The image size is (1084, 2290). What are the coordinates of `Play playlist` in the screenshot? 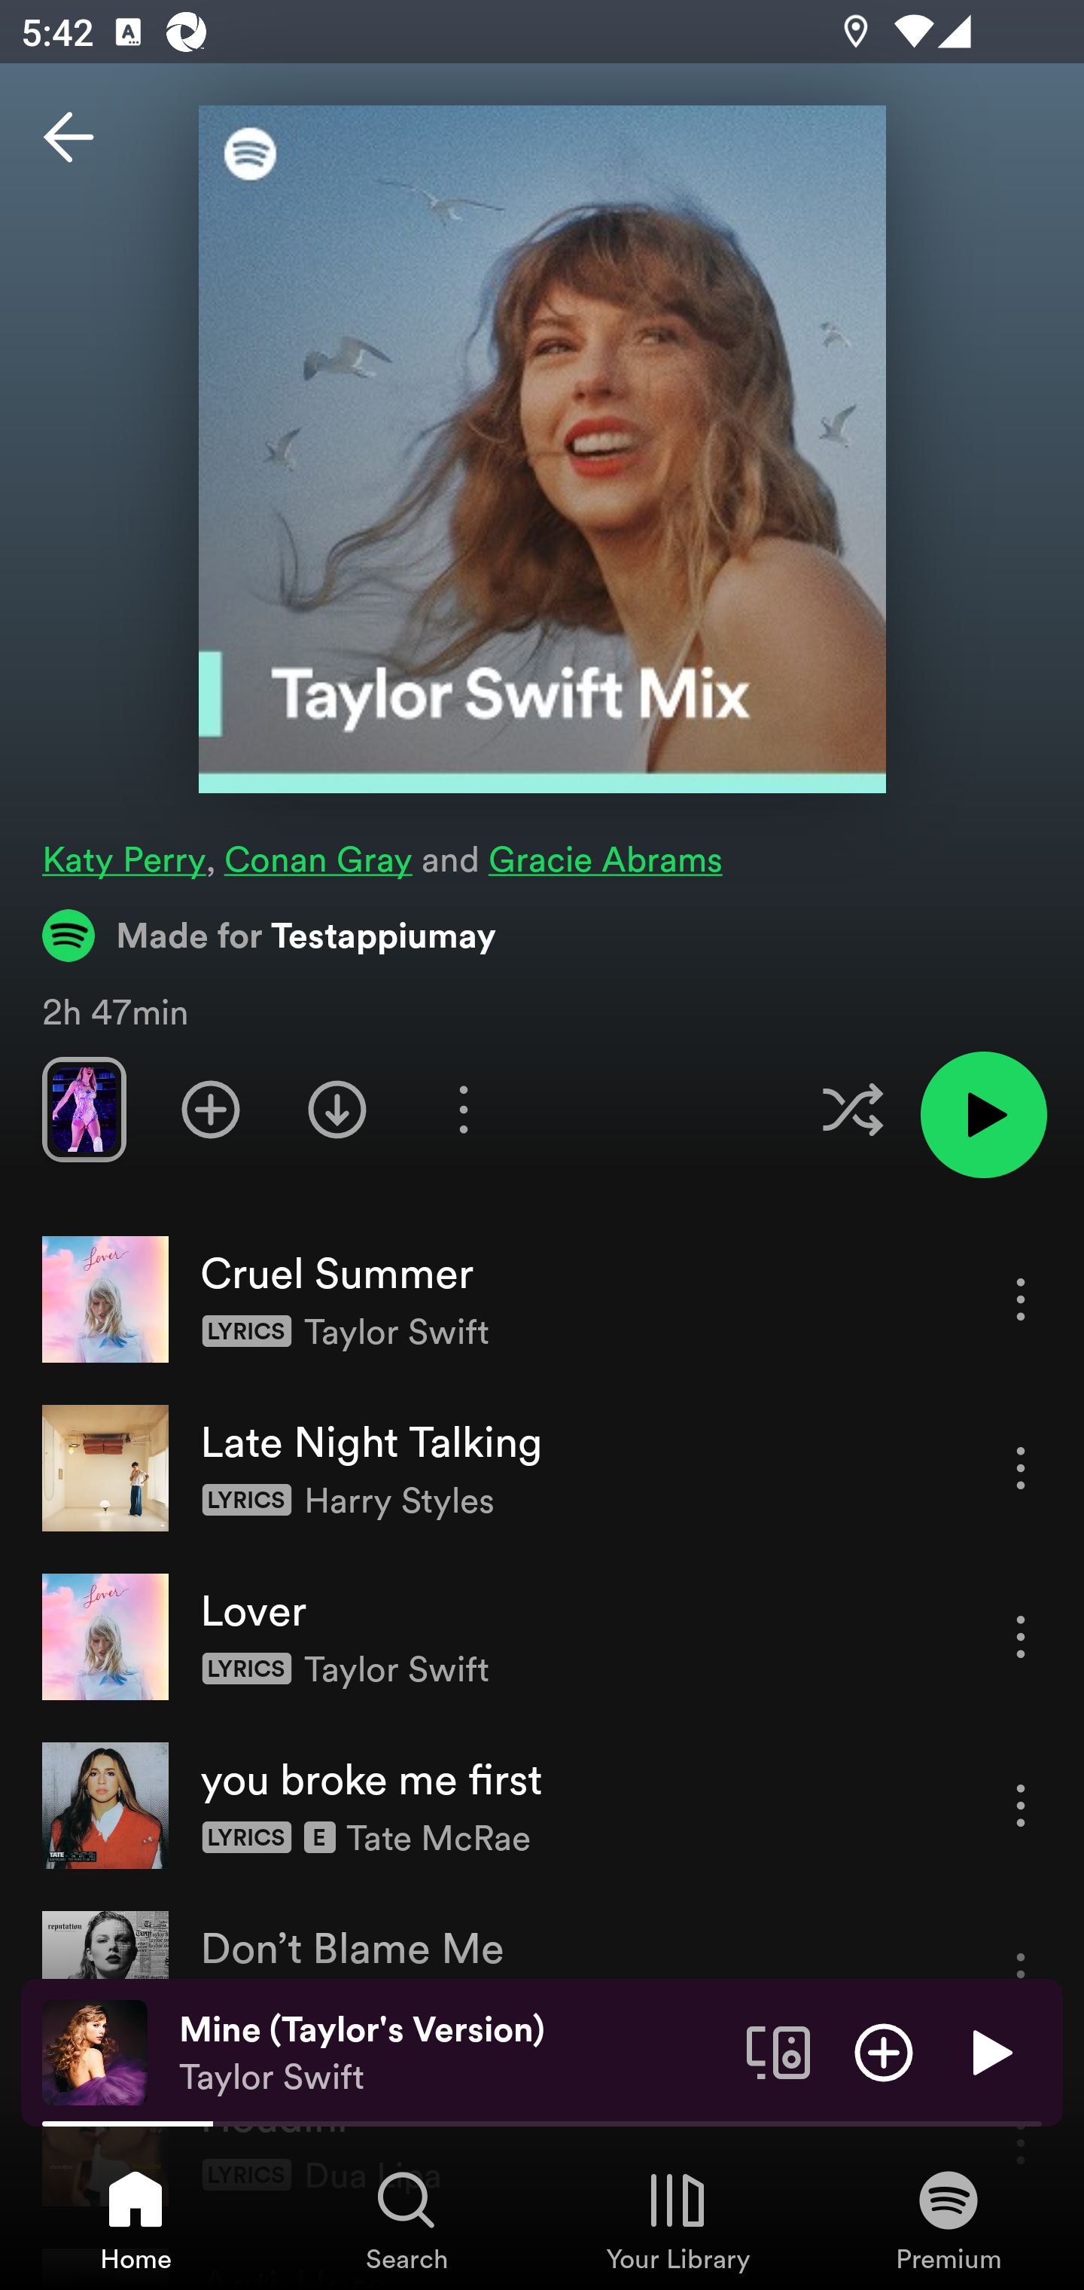 It's located at (983, 1115).